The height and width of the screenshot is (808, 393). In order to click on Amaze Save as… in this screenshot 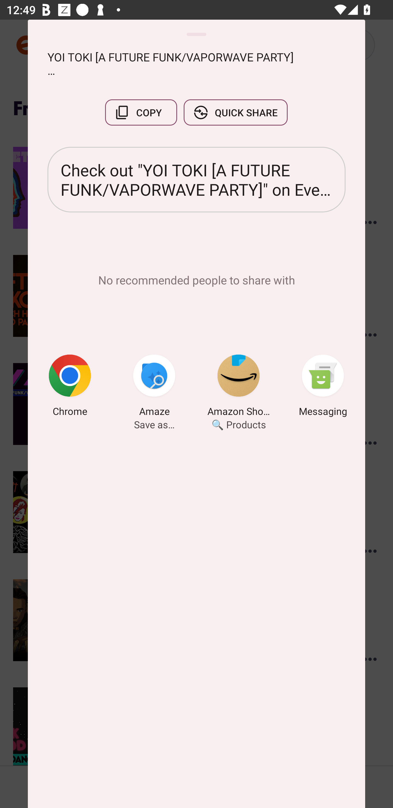, I will do `click(154, 387)`.